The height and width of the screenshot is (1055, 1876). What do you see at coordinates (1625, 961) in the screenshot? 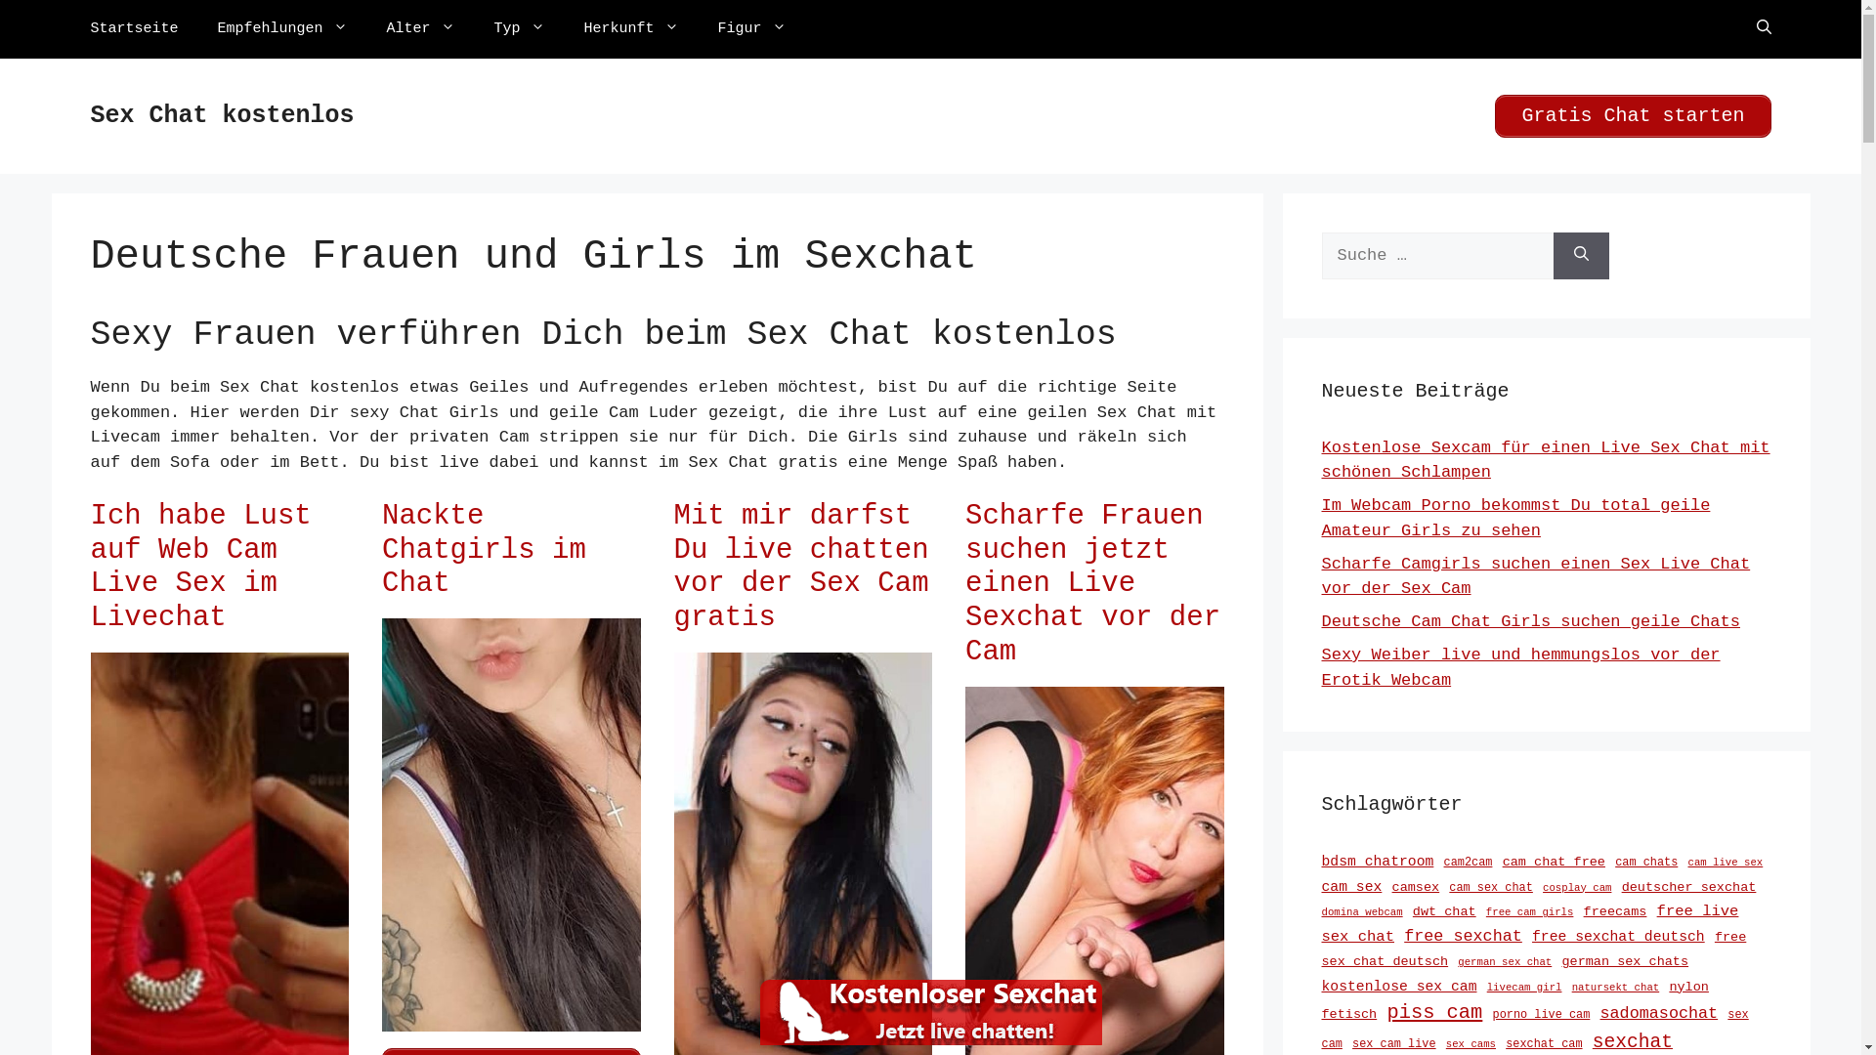
I see `german sex chats` at bounding box center [1625, 961].